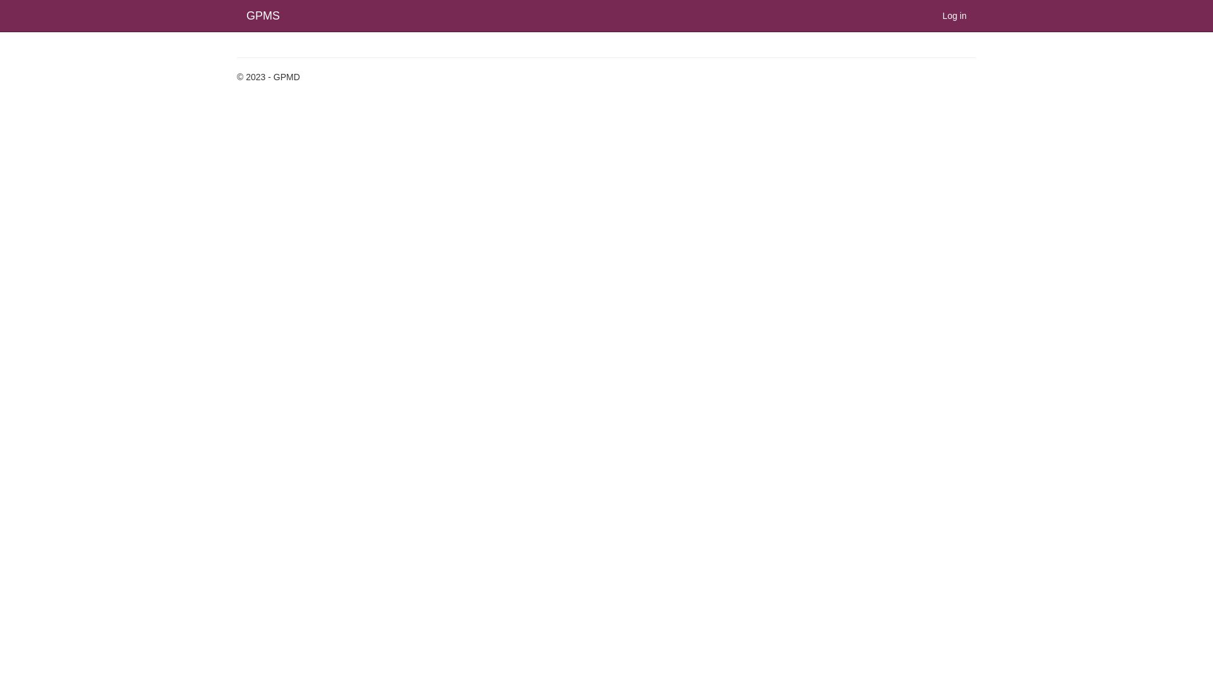 Image resolution: width=1213 pixels, height=682 pixels. Describe the element at coordinates (955, 16) in the screenshot. I see `Log in` at that location.